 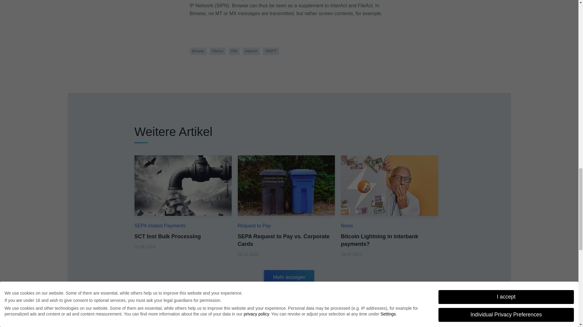 What do you see at coordinates (283, 240) in the screenshot?
I see `SEPA Request to Pay vs. Corporate Cards` at bounding box center [283, 240].